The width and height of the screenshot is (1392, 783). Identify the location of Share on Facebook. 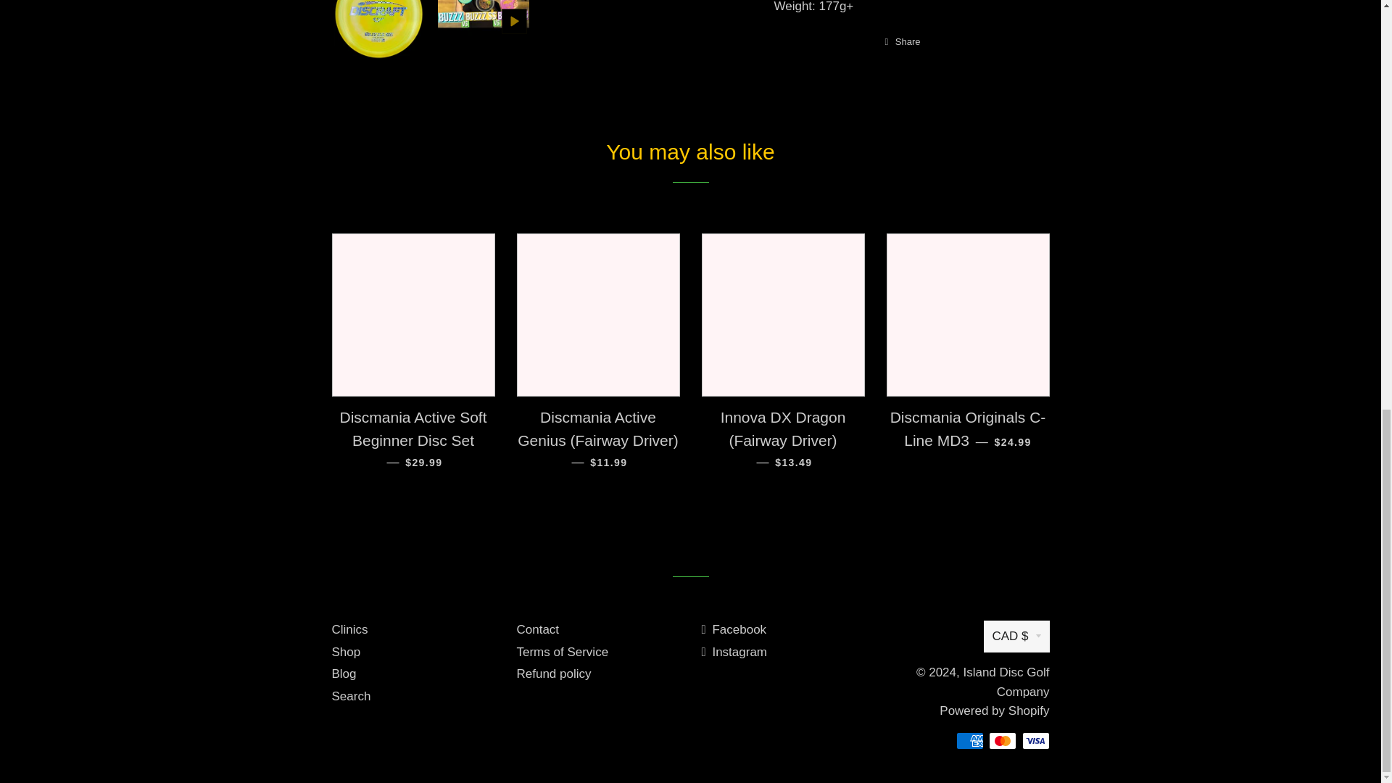
(902, 42).